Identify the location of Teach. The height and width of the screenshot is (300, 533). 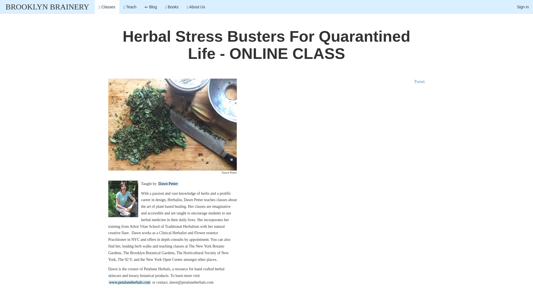
(130, 7).